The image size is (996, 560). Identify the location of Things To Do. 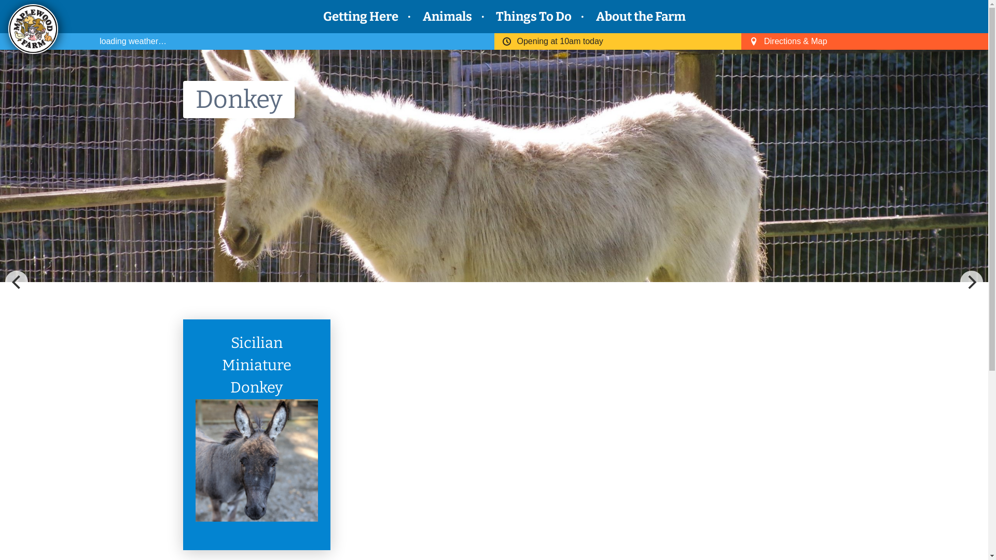
(534, 17).